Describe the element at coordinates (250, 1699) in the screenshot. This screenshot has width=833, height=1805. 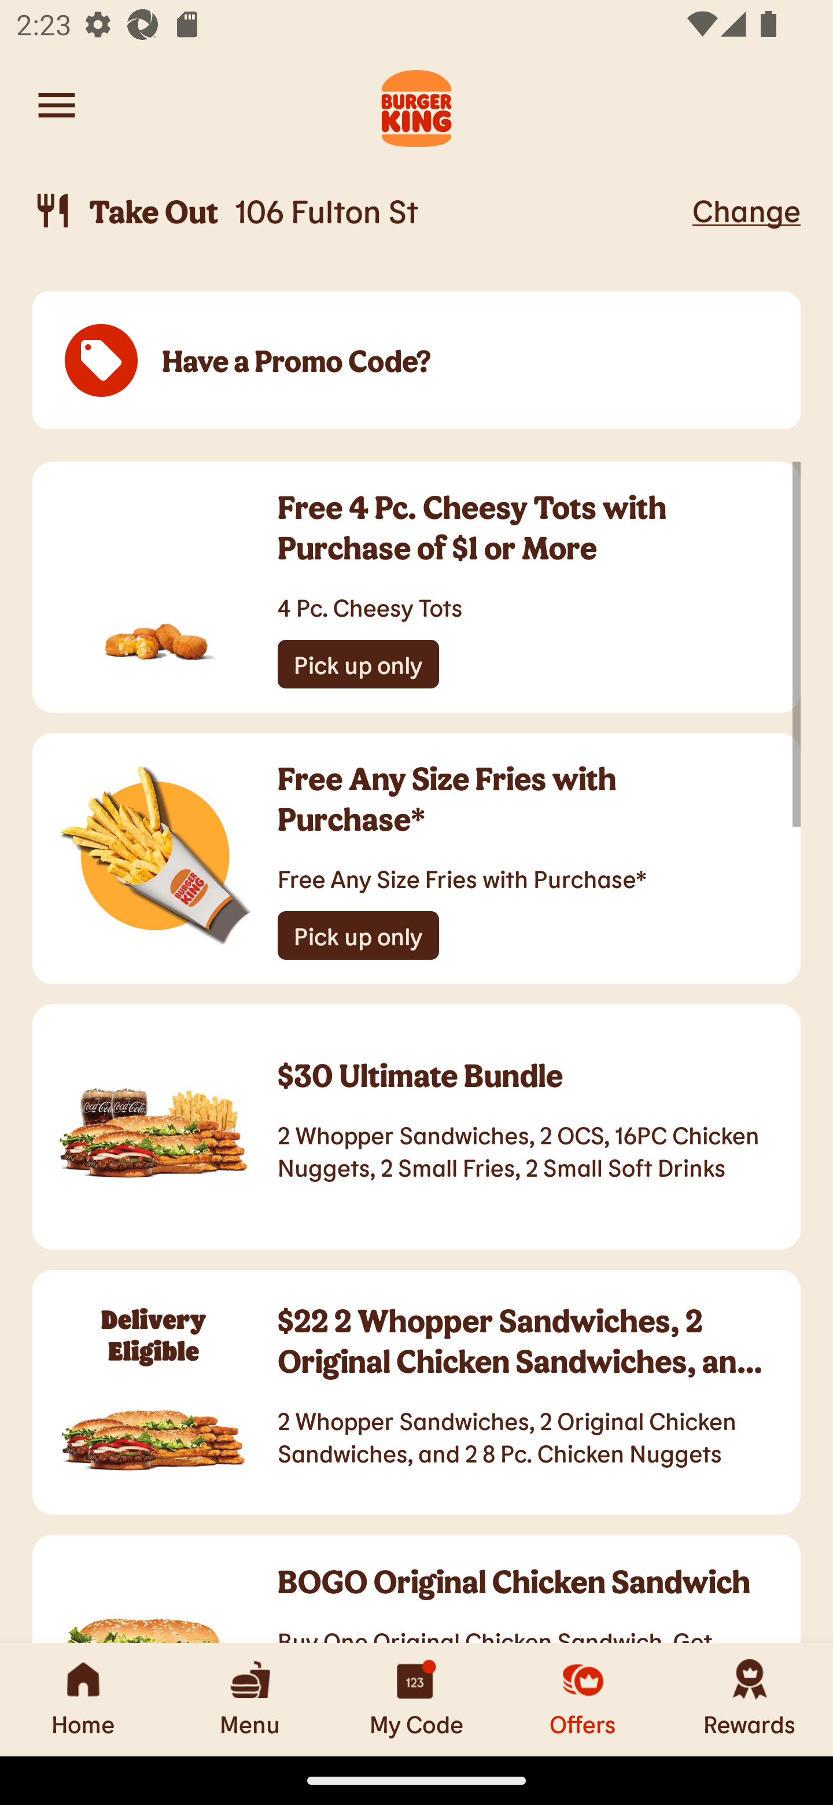
I see `Menu` at that location.